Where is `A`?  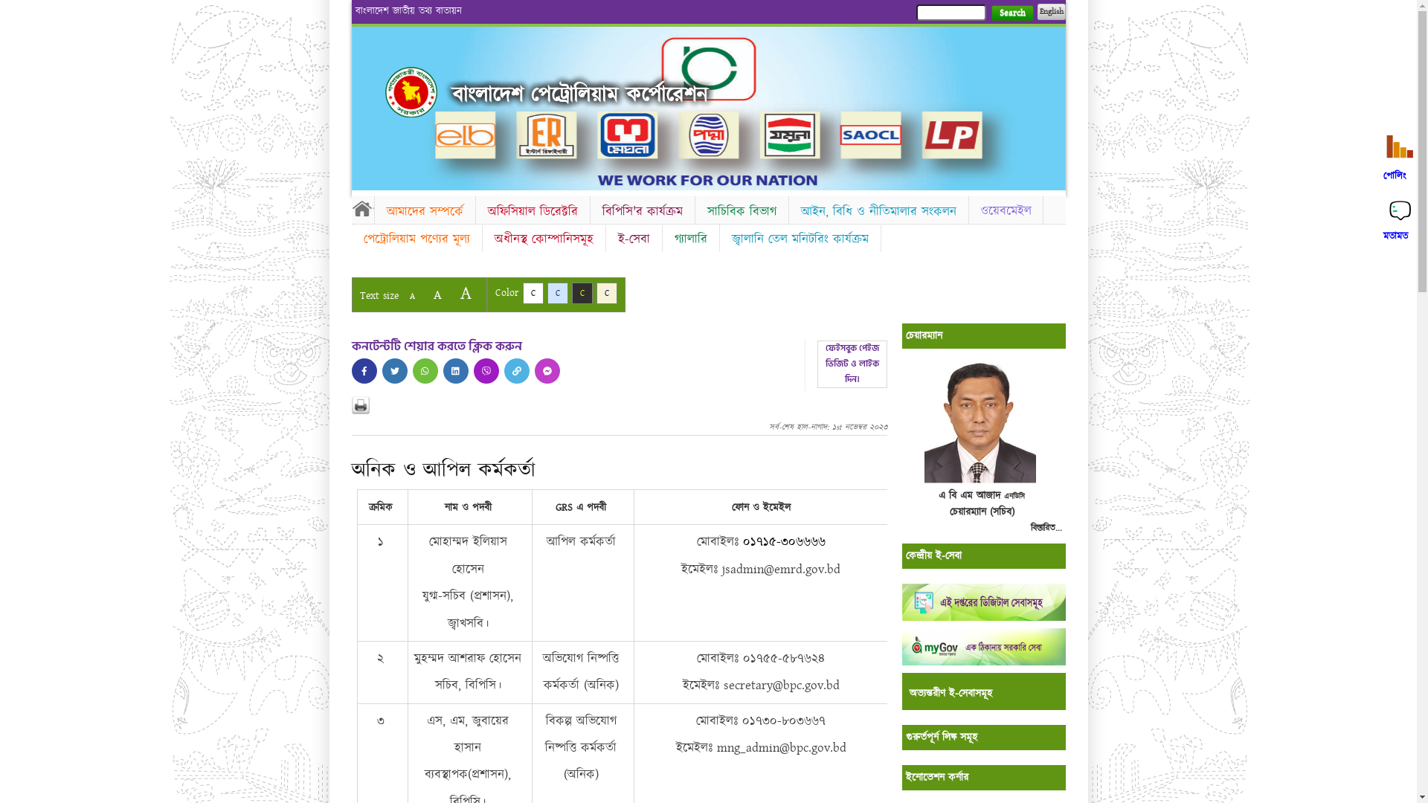 A is located at coordinates (466, 293).